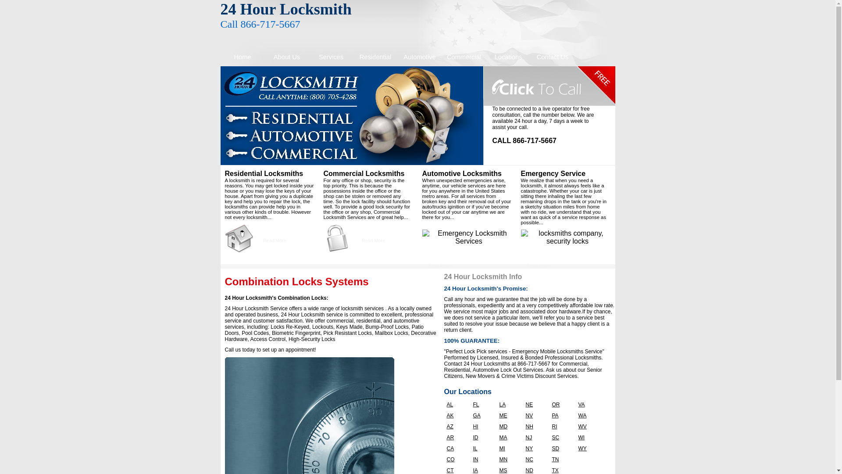  What do you see at coordinates (561, 449) in the screenshot?
I see `SD` at bounding box center [561, 449].